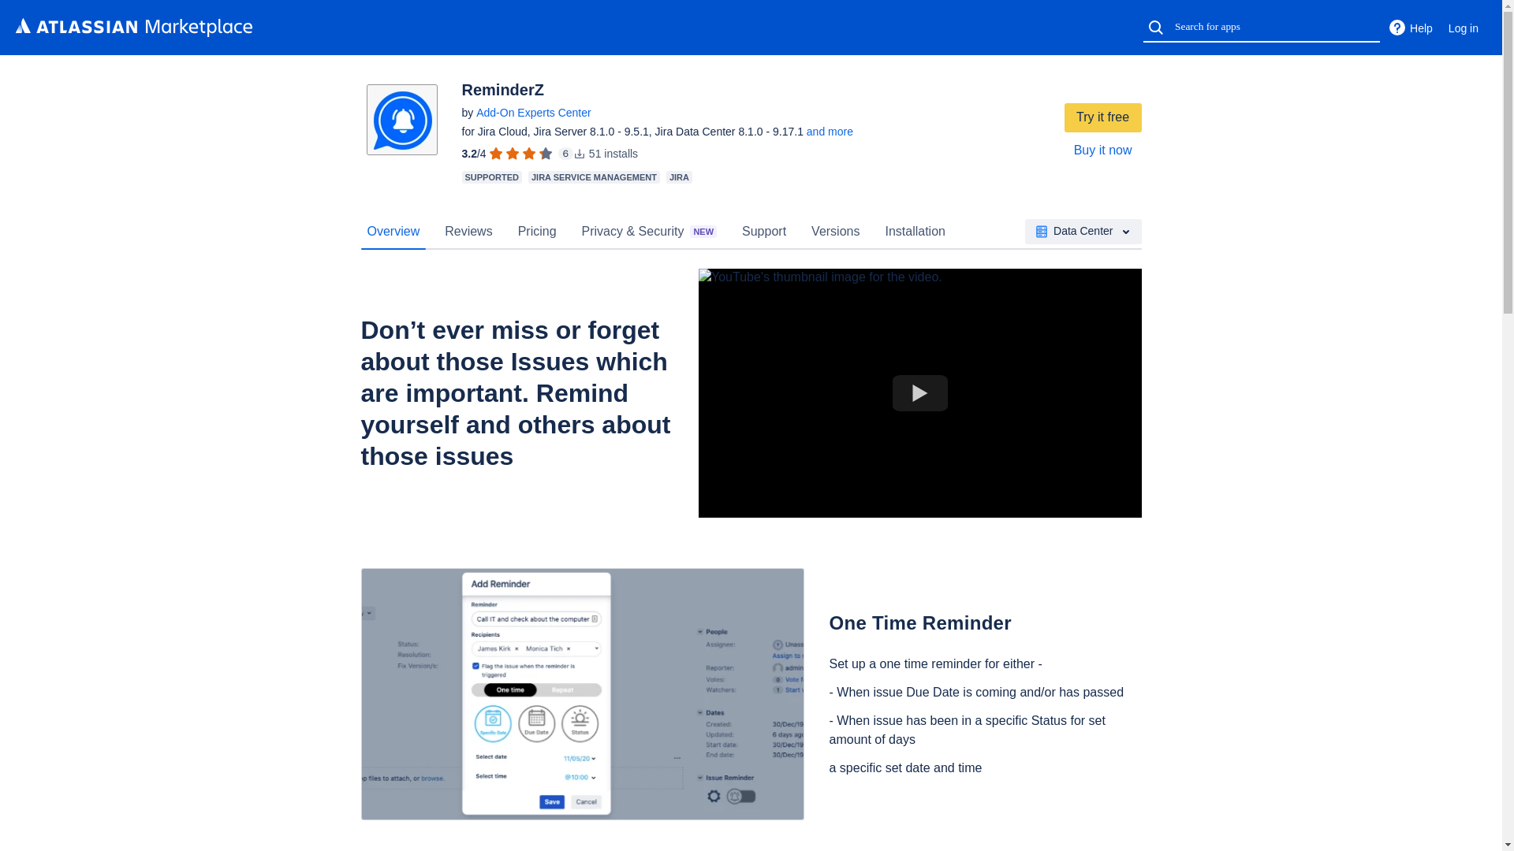 Image resolution: width=1514 pixels, height=851 pixels. What do you see at coordinates (1102, 117) in the screenshot?
I see `Try it free` at bounding box center [1102, 117].